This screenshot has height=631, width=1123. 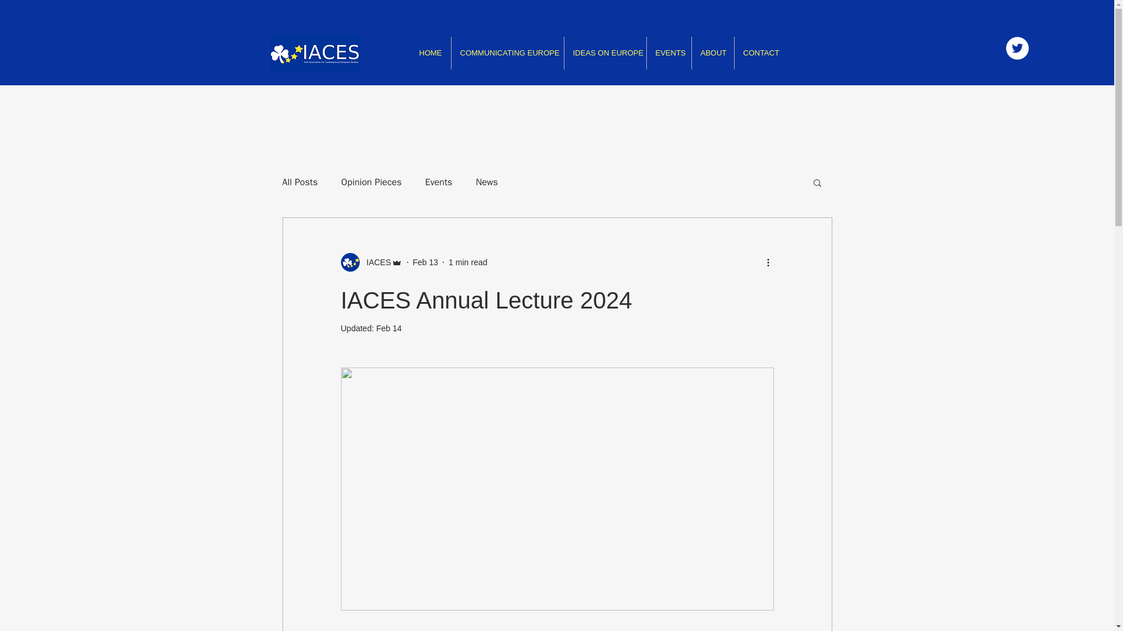 What do you see at coordinates (371, 262) in the screenshot?
I see `IACES` at bounding box center [371, 262].